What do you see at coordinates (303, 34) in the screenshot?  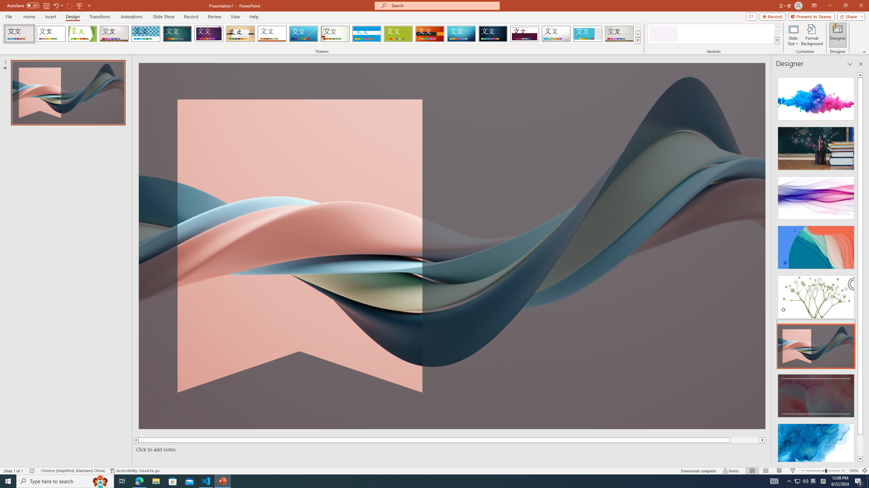 I see `Slice` at bounding box center [303, 34].